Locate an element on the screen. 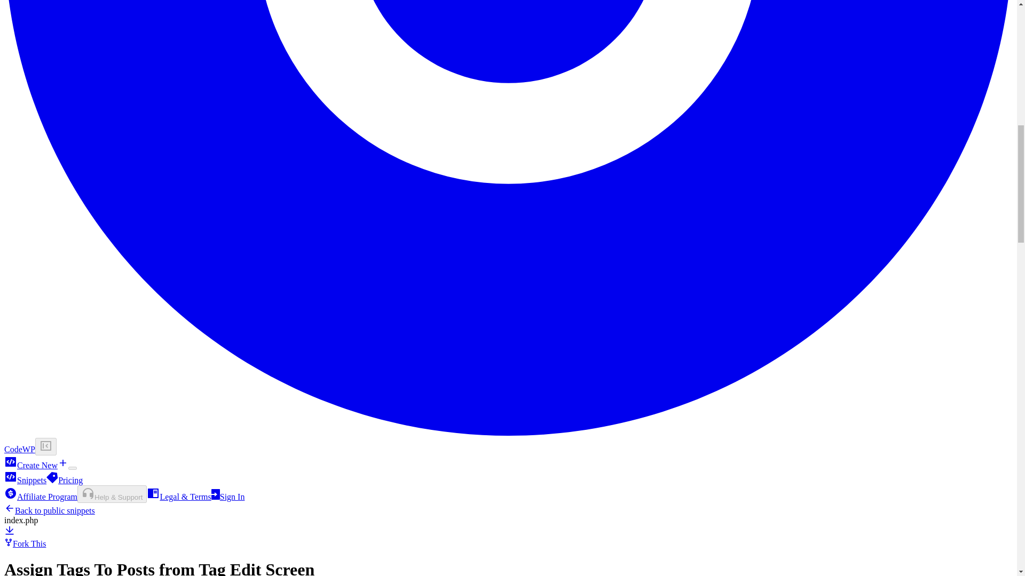 Image resolution: width=1025 pixels, height=576 pixels. Back to public snippets is located at coordinates (49, 510).